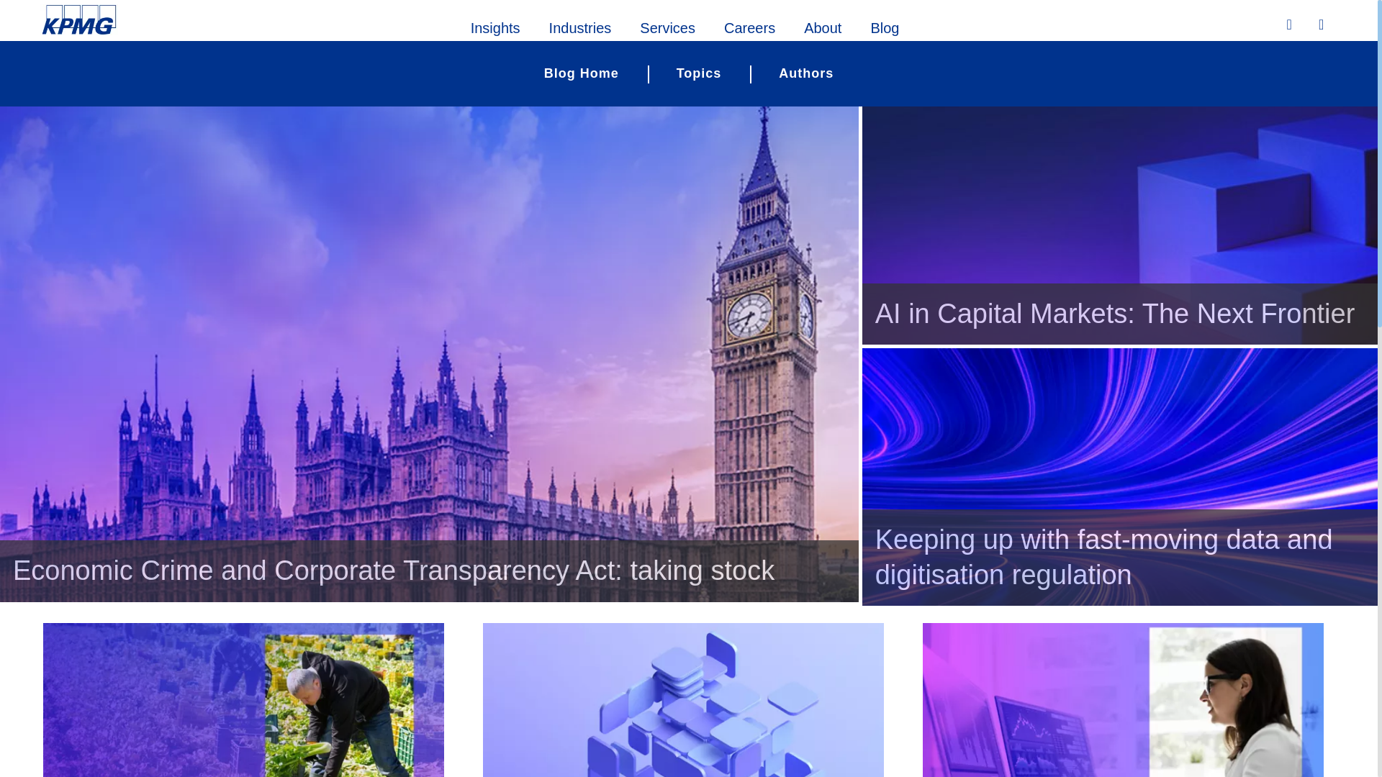 Image resolution: width=1382 pixels, height=777 pixels. What do you see at coordinates (580, 26) in the screenshot?
I see `Industries` at bounding box center [580, 26].